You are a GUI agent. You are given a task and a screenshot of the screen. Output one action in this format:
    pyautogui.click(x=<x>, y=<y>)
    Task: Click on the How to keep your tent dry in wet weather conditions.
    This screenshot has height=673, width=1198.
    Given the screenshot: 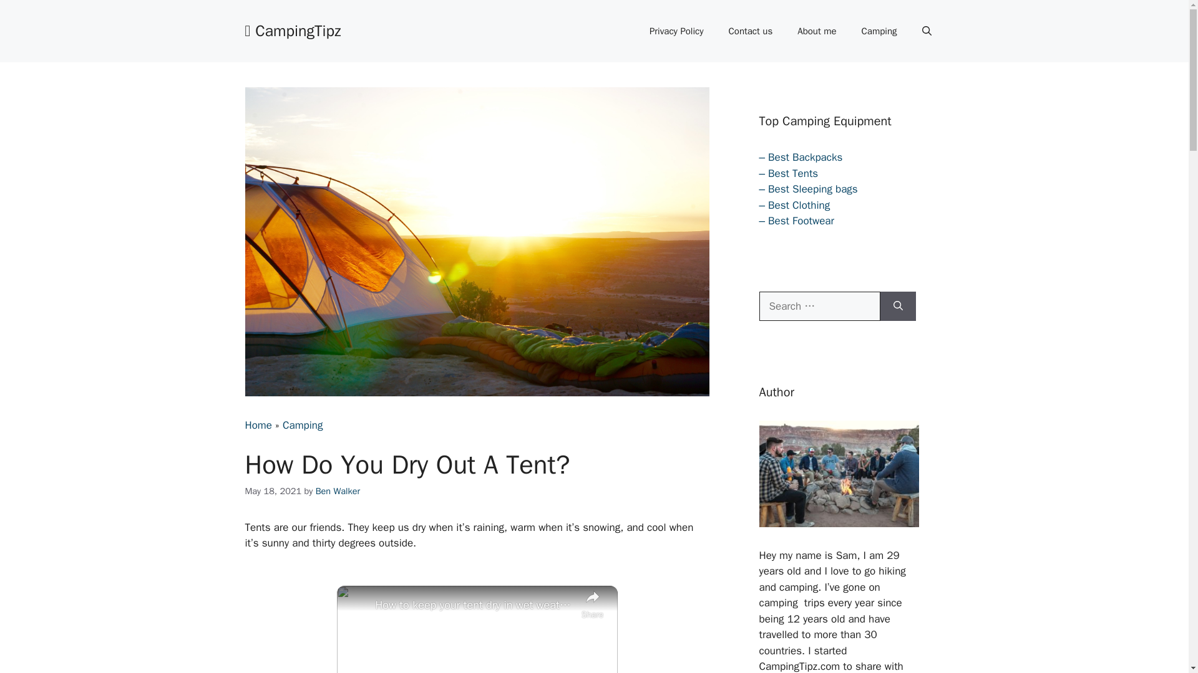 What is the action you would take?
    pyautogui.click(x=475, y=604)
    